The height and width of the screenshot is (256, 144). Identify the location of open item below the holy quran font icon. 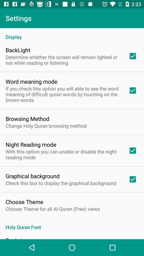
(17, 238).